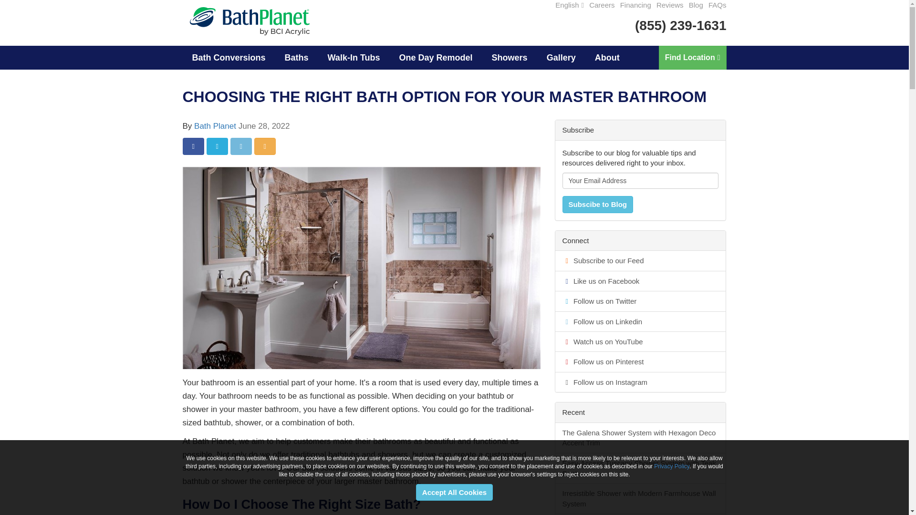 The height and width of the screenshot is (515, 916). What do you see at coordinates (696, 5) in the screenshot?
I see `Blog` at bounding box center [696, 5].